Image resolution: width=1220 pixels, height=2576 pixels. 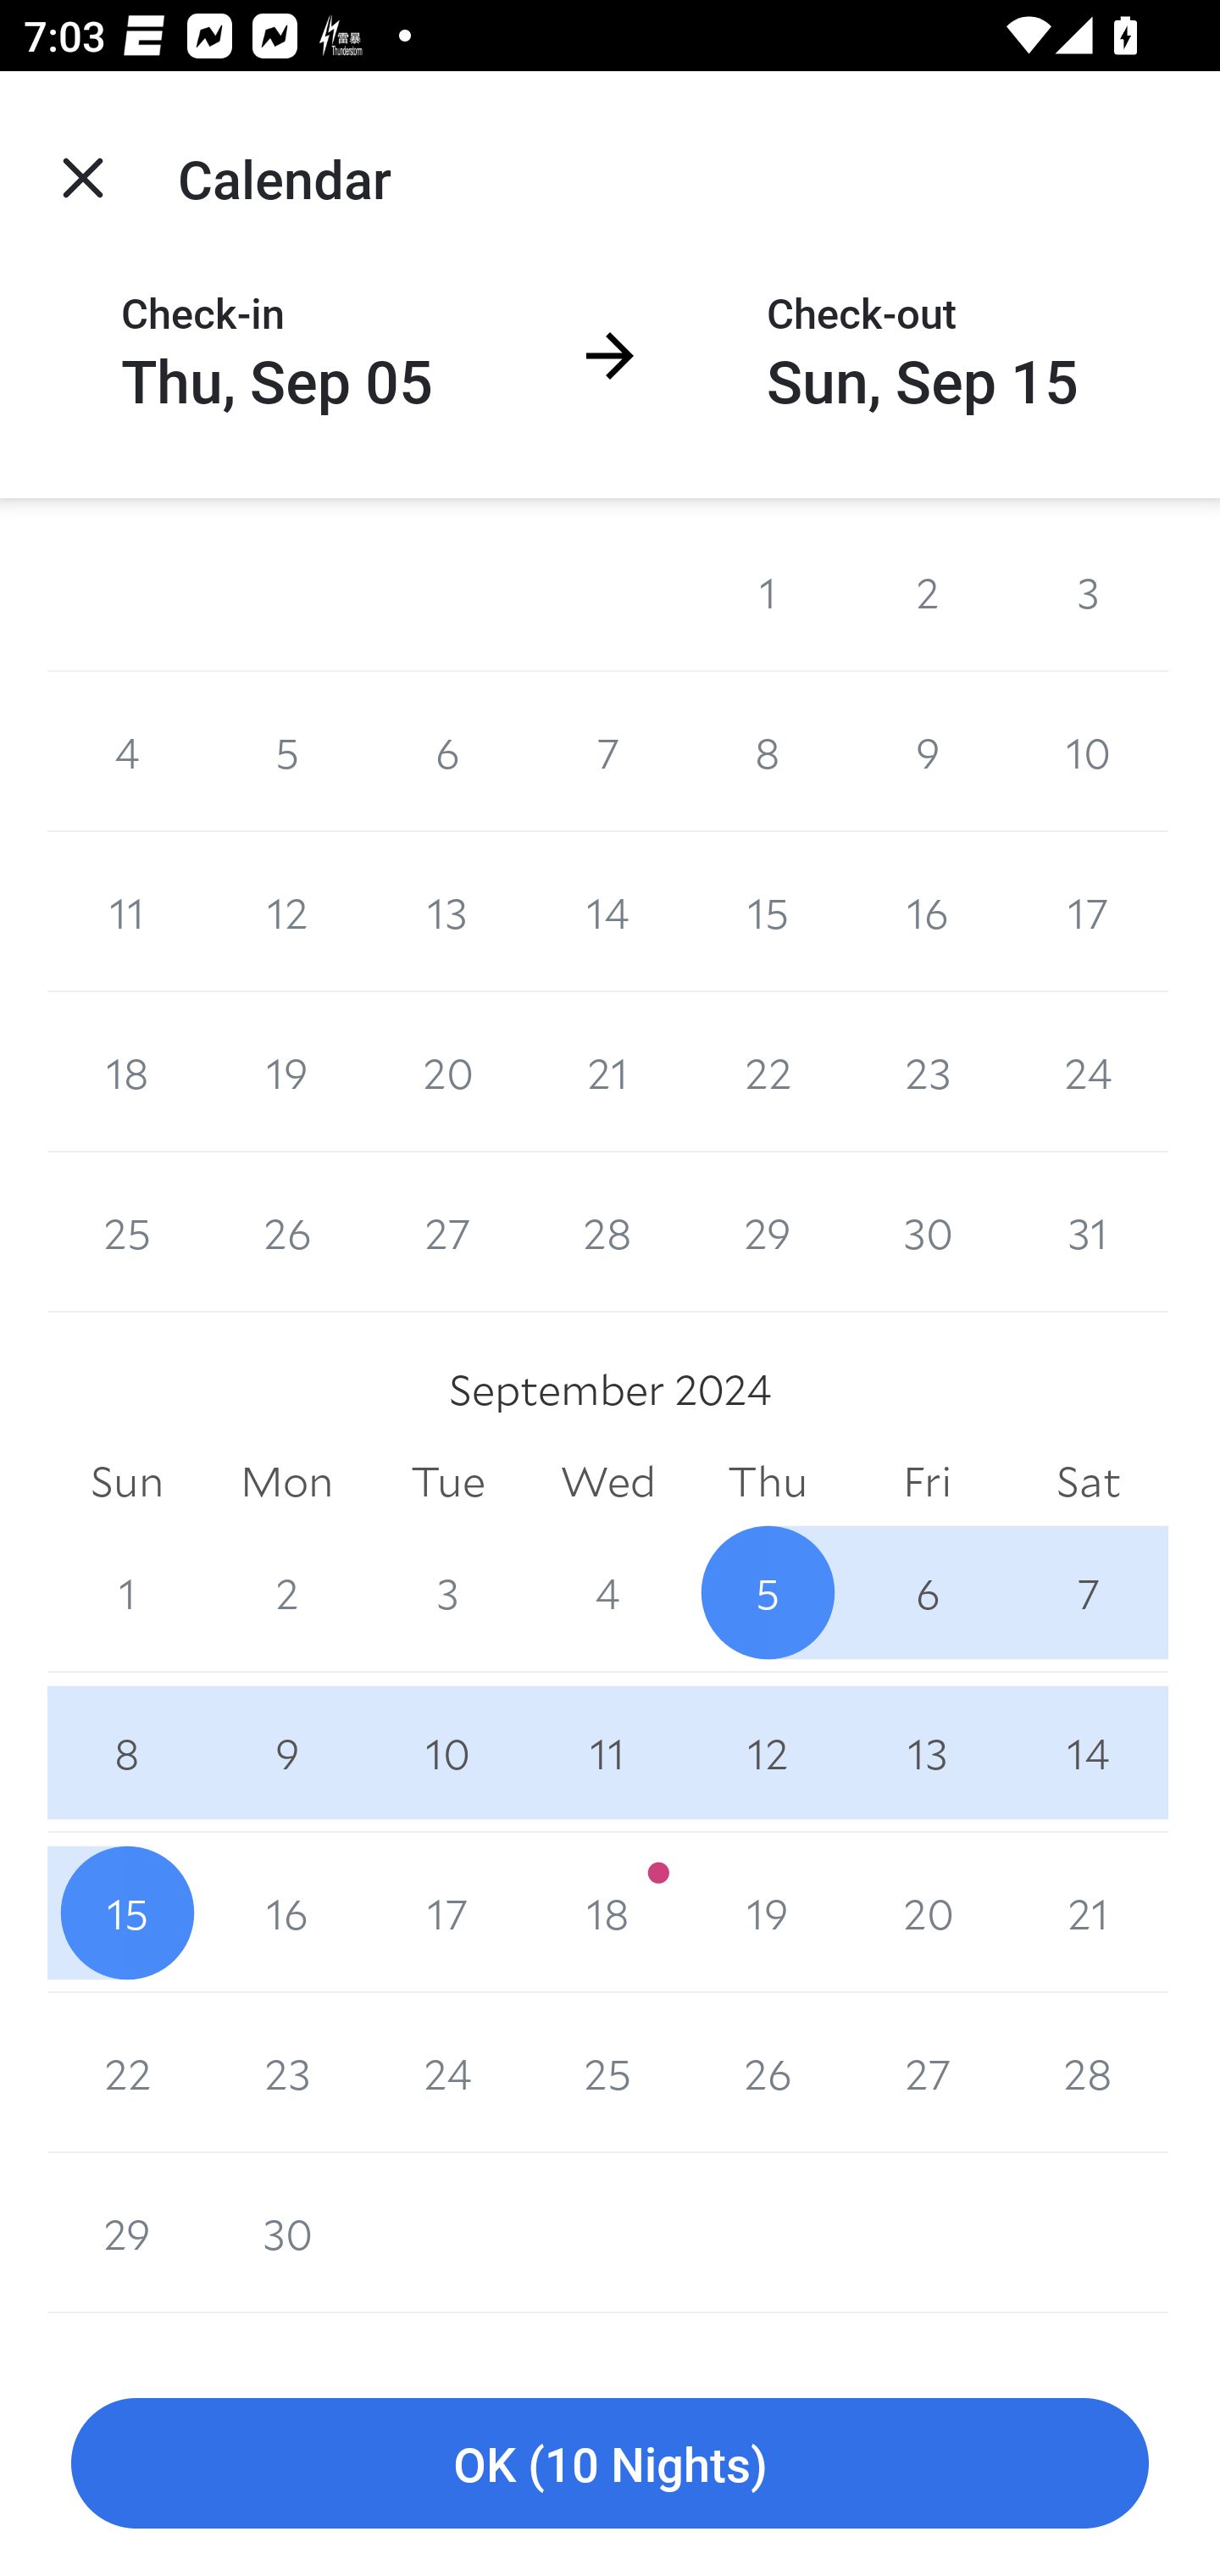 What do you see at coordinates (927, 591) in the screenshot?
I see `2 2 August 2024` at bounding box center [927, 591].